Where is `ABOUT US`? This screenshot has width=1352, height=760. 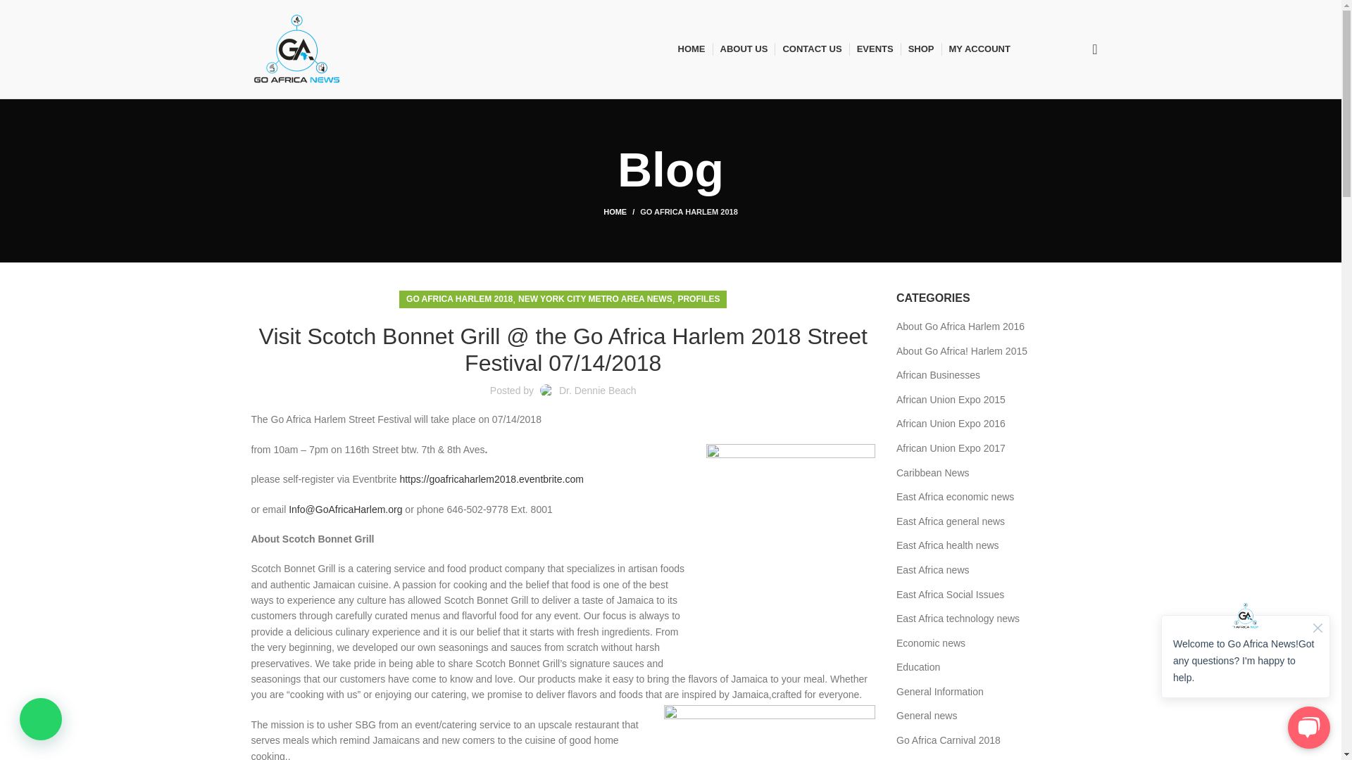 ABOUT US is located at coordinates (744, 49).